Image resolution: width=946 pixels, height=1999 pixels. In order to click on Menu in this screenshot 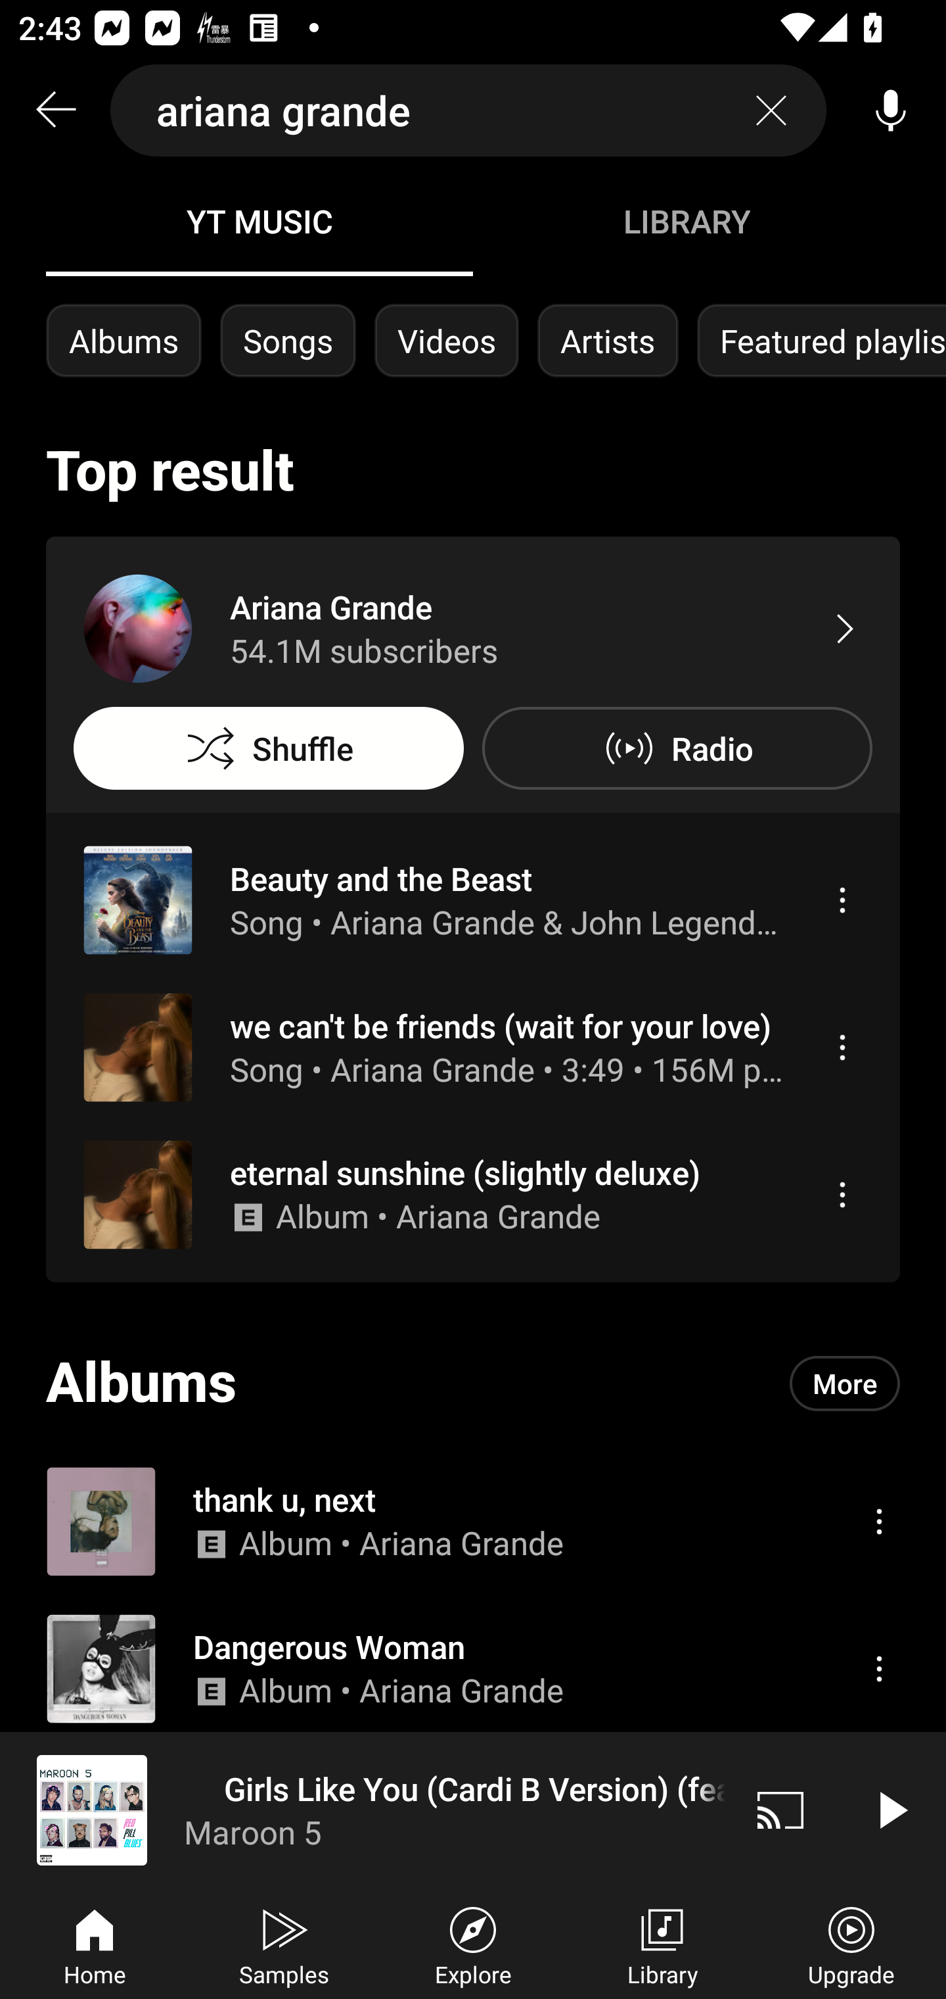, I will do `click(842, 1195)`.